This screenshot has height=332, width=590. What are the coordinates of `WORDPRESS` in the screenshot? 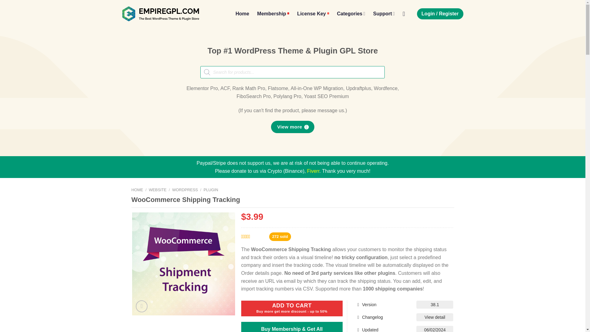 It's located at (185, 190).